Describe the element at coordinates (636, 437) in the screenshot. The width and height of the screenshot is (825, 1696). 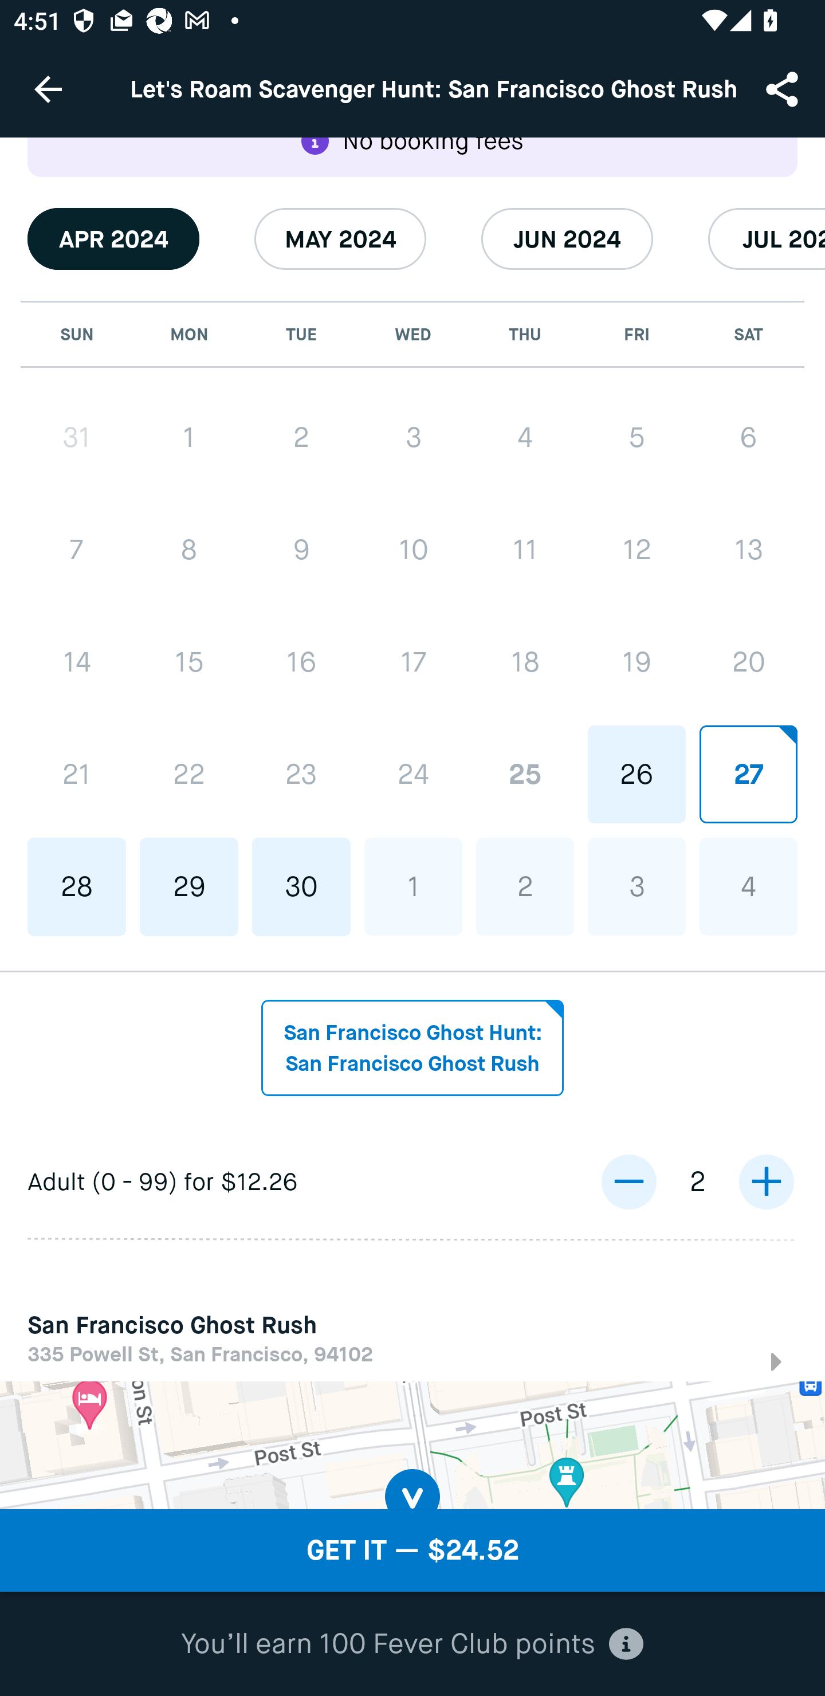
I see `5` at that location.